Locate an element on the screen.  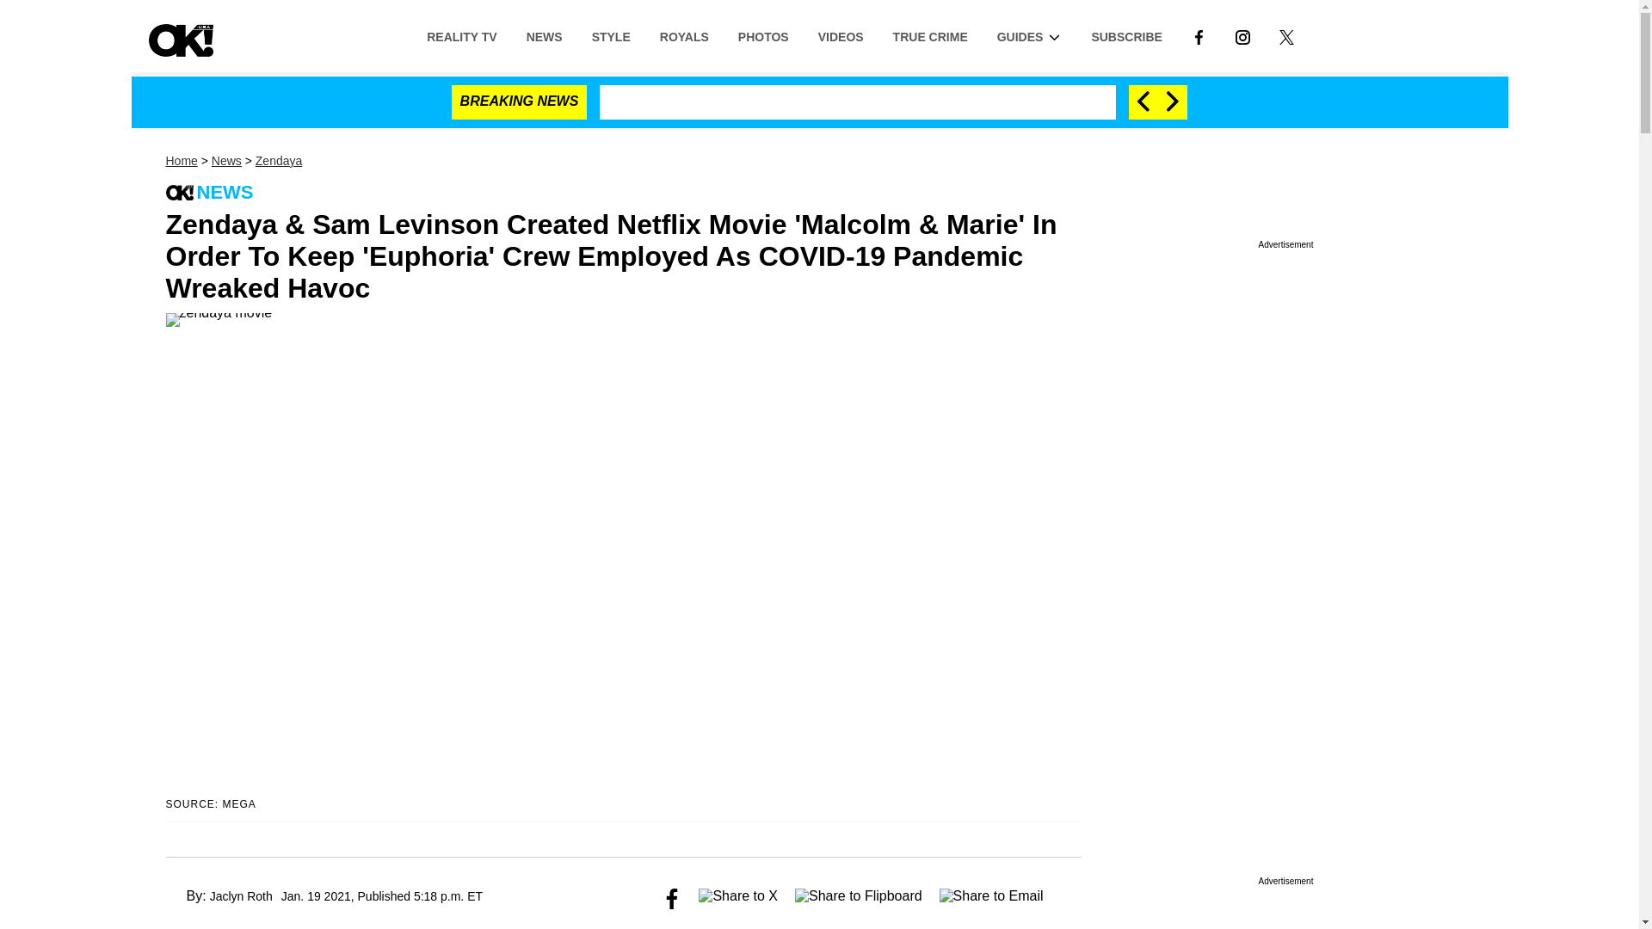
Share to X is located at coordinates (738, 898).